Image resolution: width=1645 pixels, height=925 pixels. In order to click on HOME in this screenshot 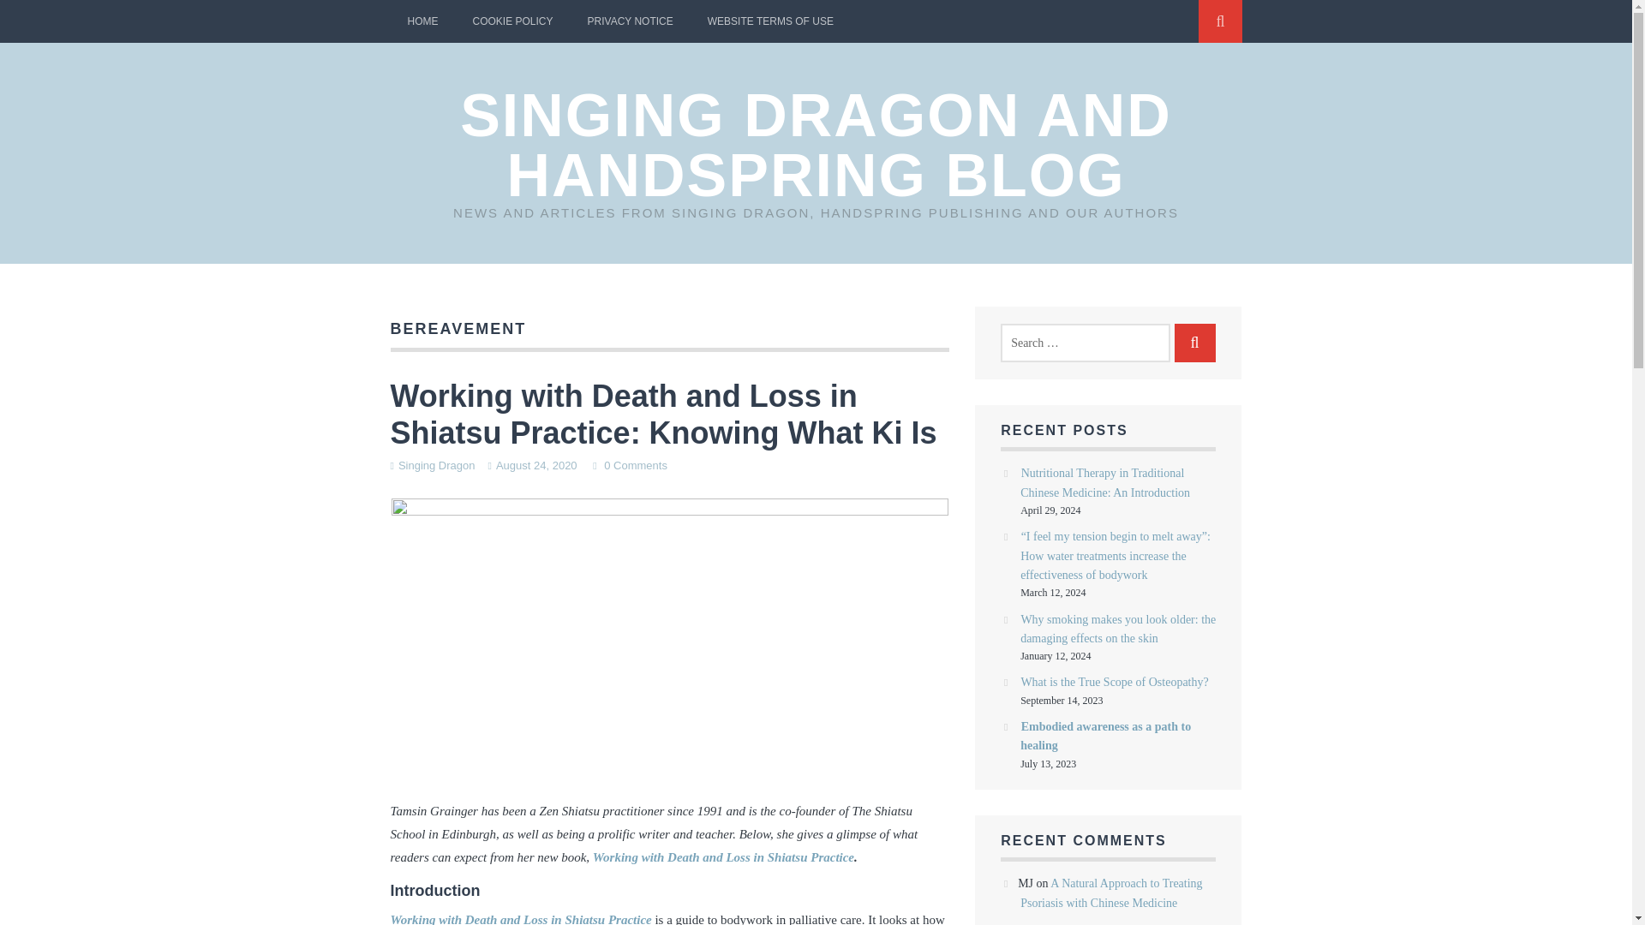, I will do `click(423, 21)`.